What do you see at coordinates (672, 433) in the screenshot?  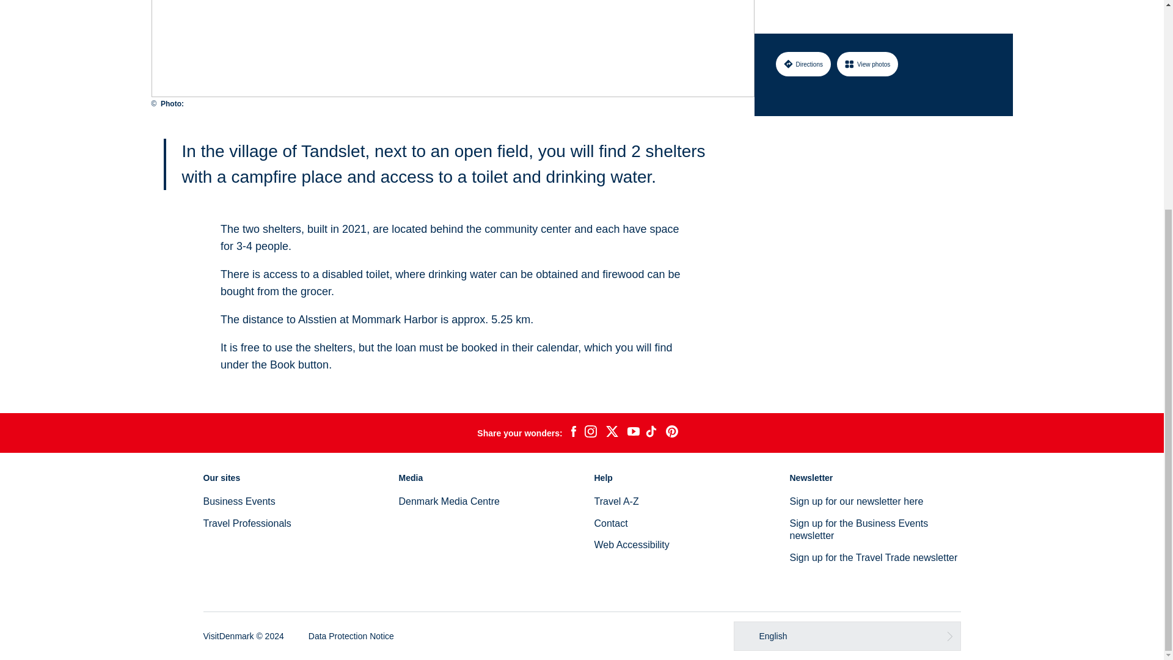 I see `pinterest` at bounding box center [672, 433].